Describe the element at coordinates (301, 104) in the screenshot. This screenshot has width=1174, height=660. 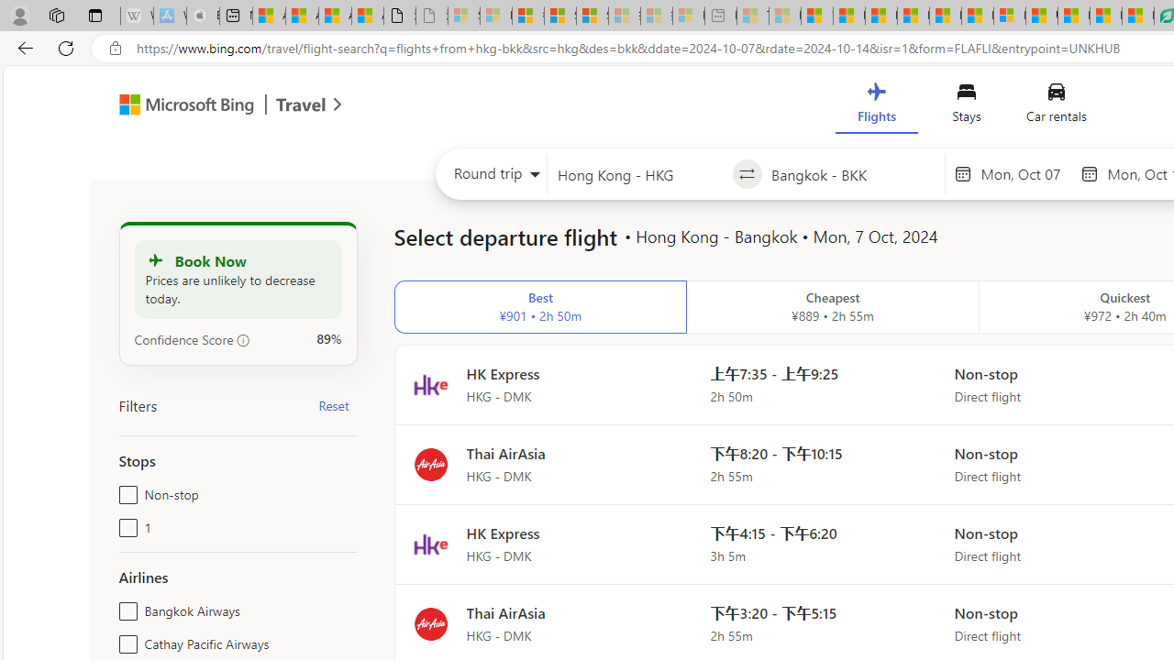
I see `Class: msft-travel-logo` at that location.